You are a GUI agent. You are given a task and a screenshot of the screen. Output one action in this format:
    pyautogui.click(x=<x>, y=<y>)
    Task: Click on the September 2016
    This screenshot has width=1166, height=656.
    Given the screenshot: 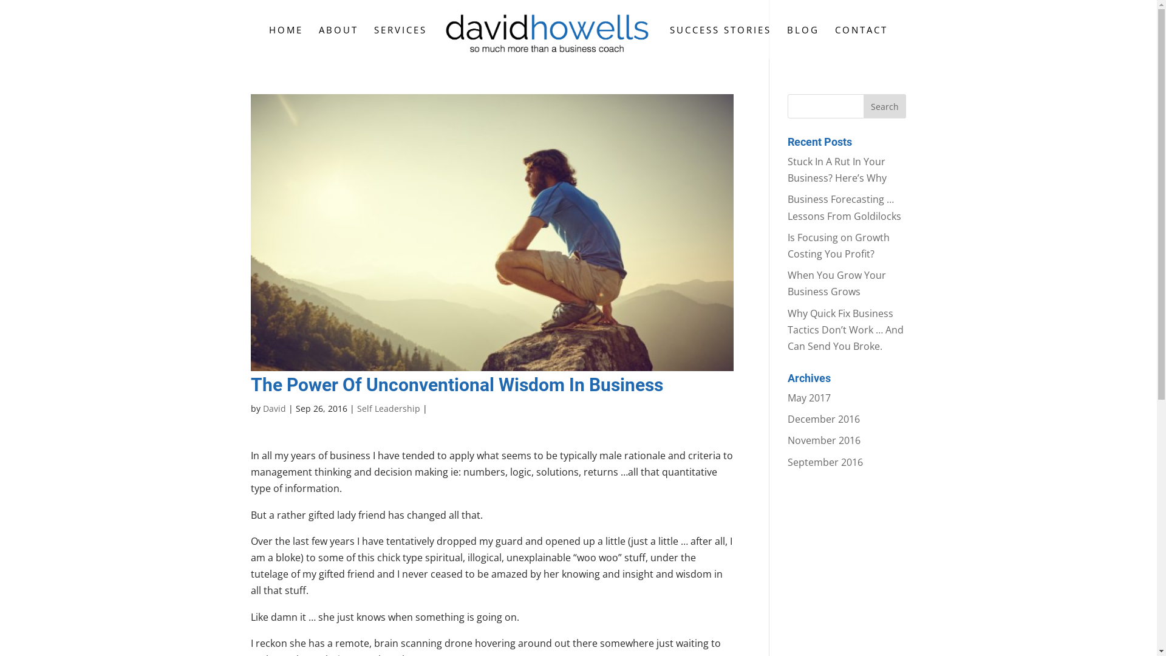 What is the action you would take?
    pyautogui.click(x=825, y=462)
    